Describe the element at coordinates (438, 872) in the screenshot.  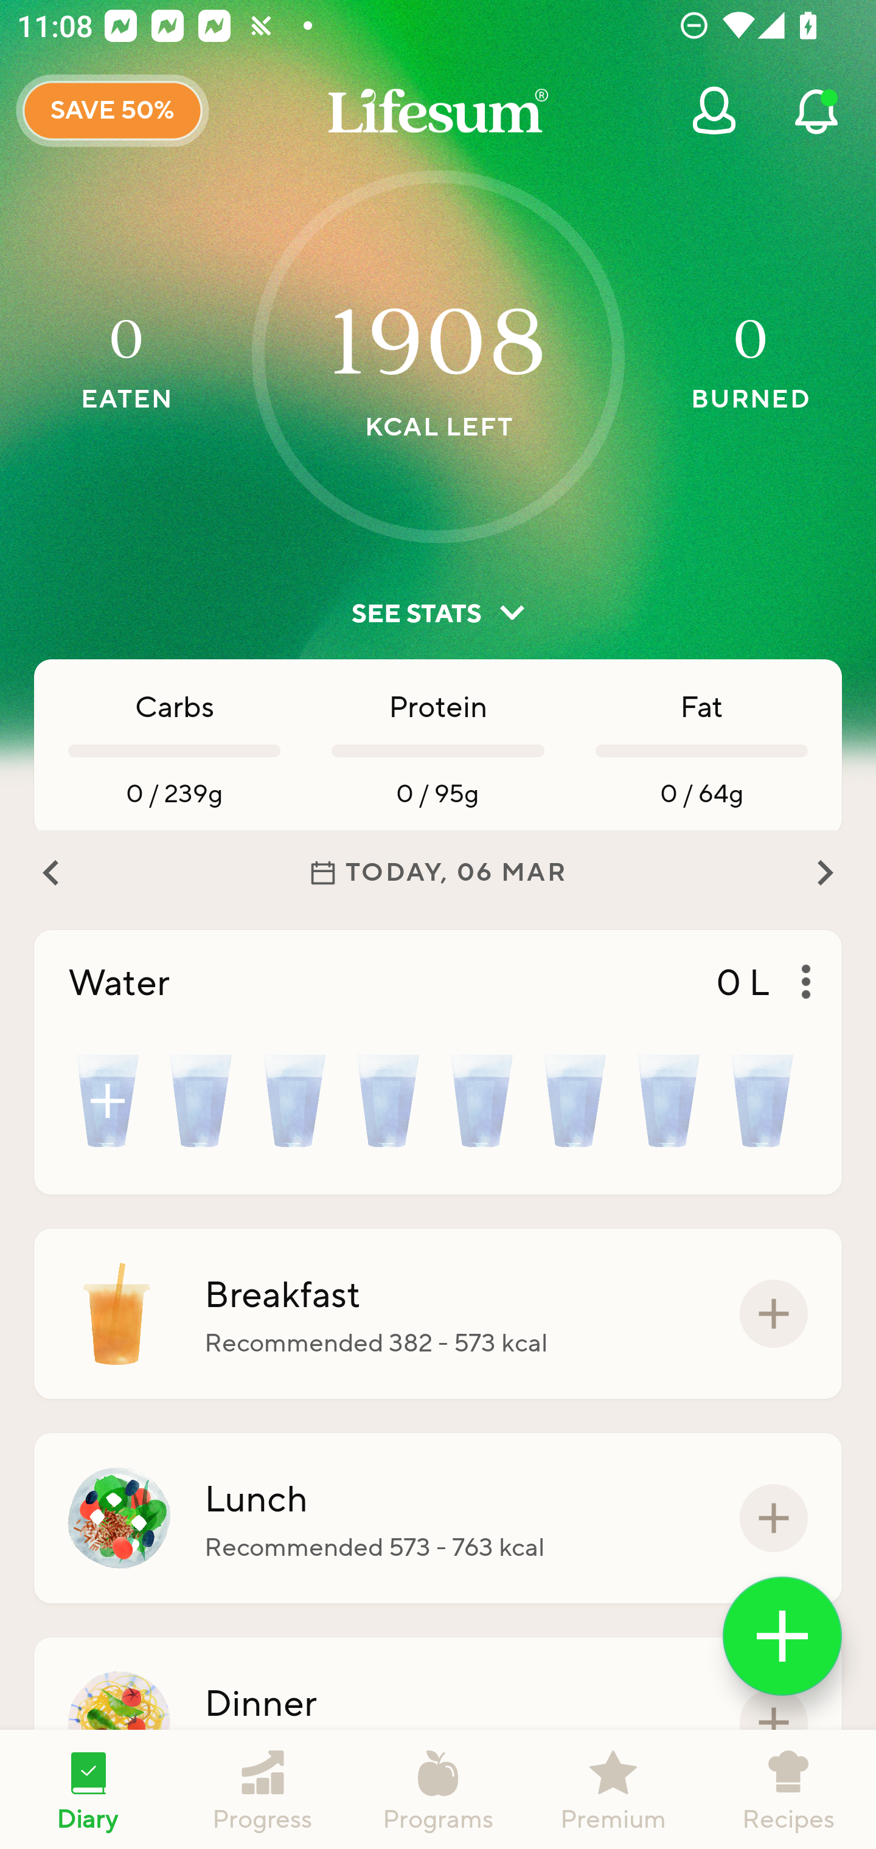
I see `TODAY, 06 MAR` at that location.